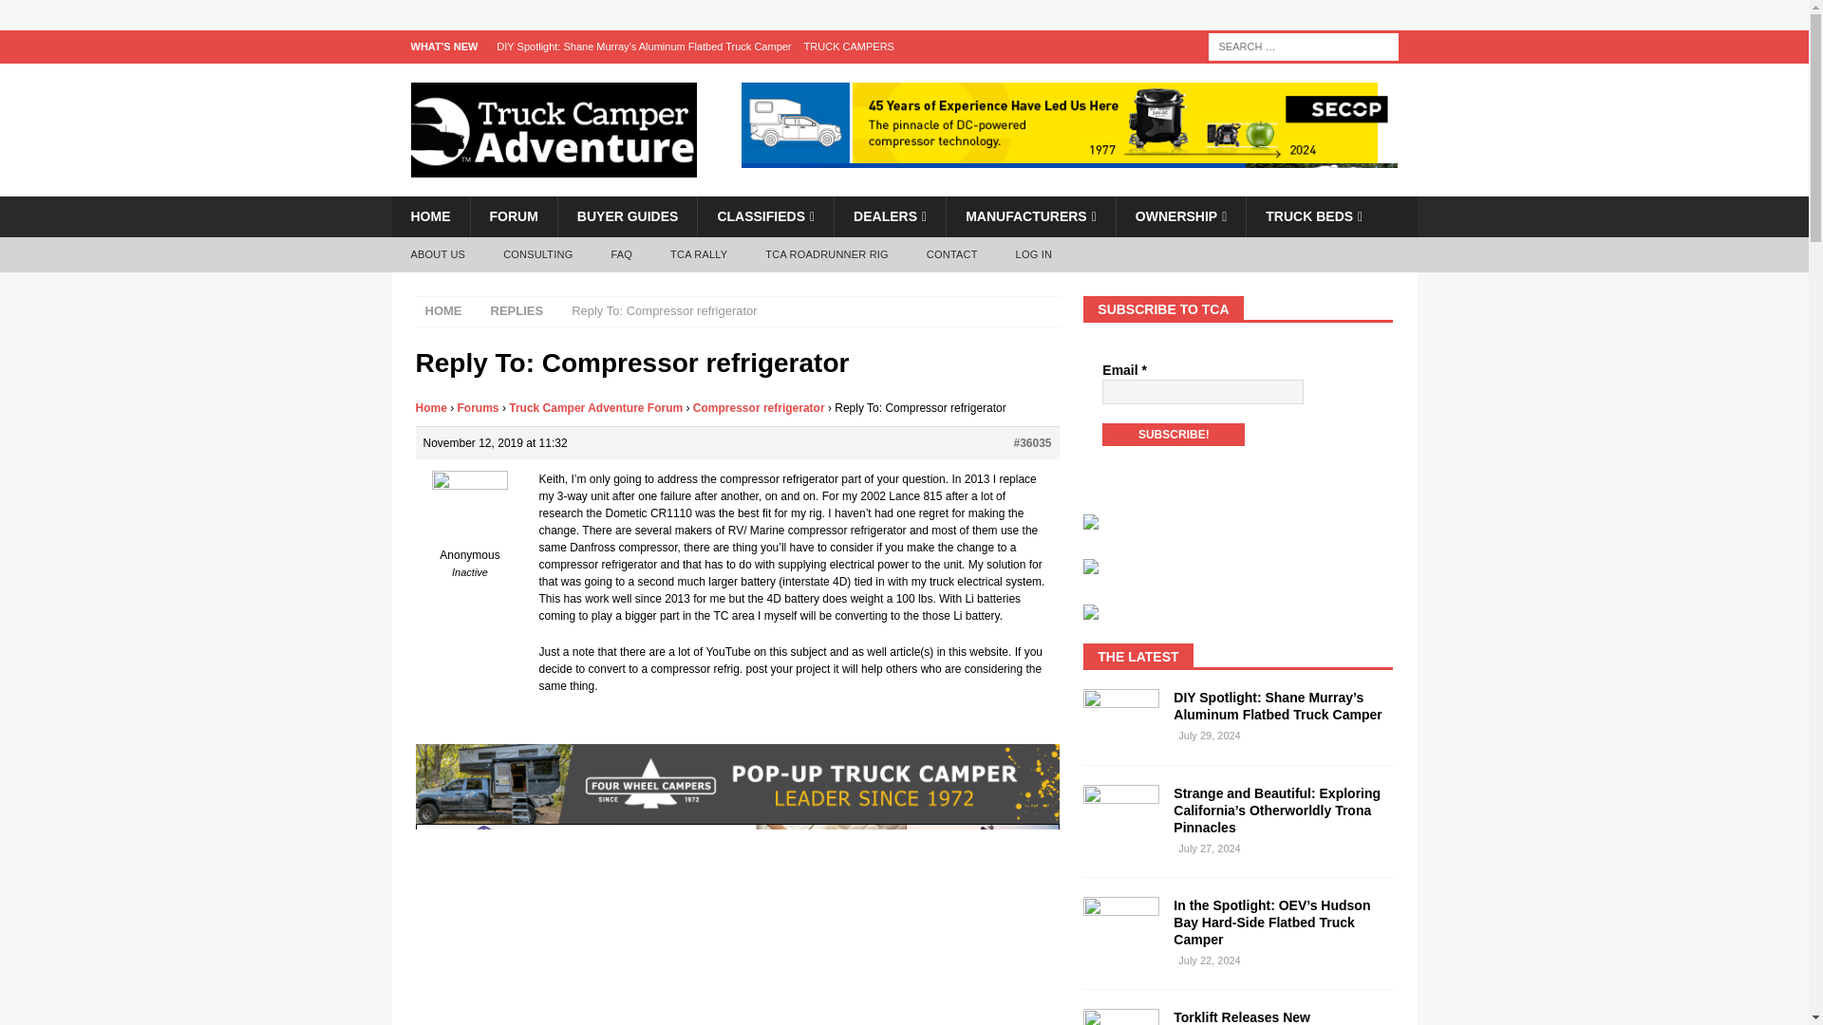 This screenshot has height=1025, width=1823. I want to click on Subscribe!, so click(1174, 435).